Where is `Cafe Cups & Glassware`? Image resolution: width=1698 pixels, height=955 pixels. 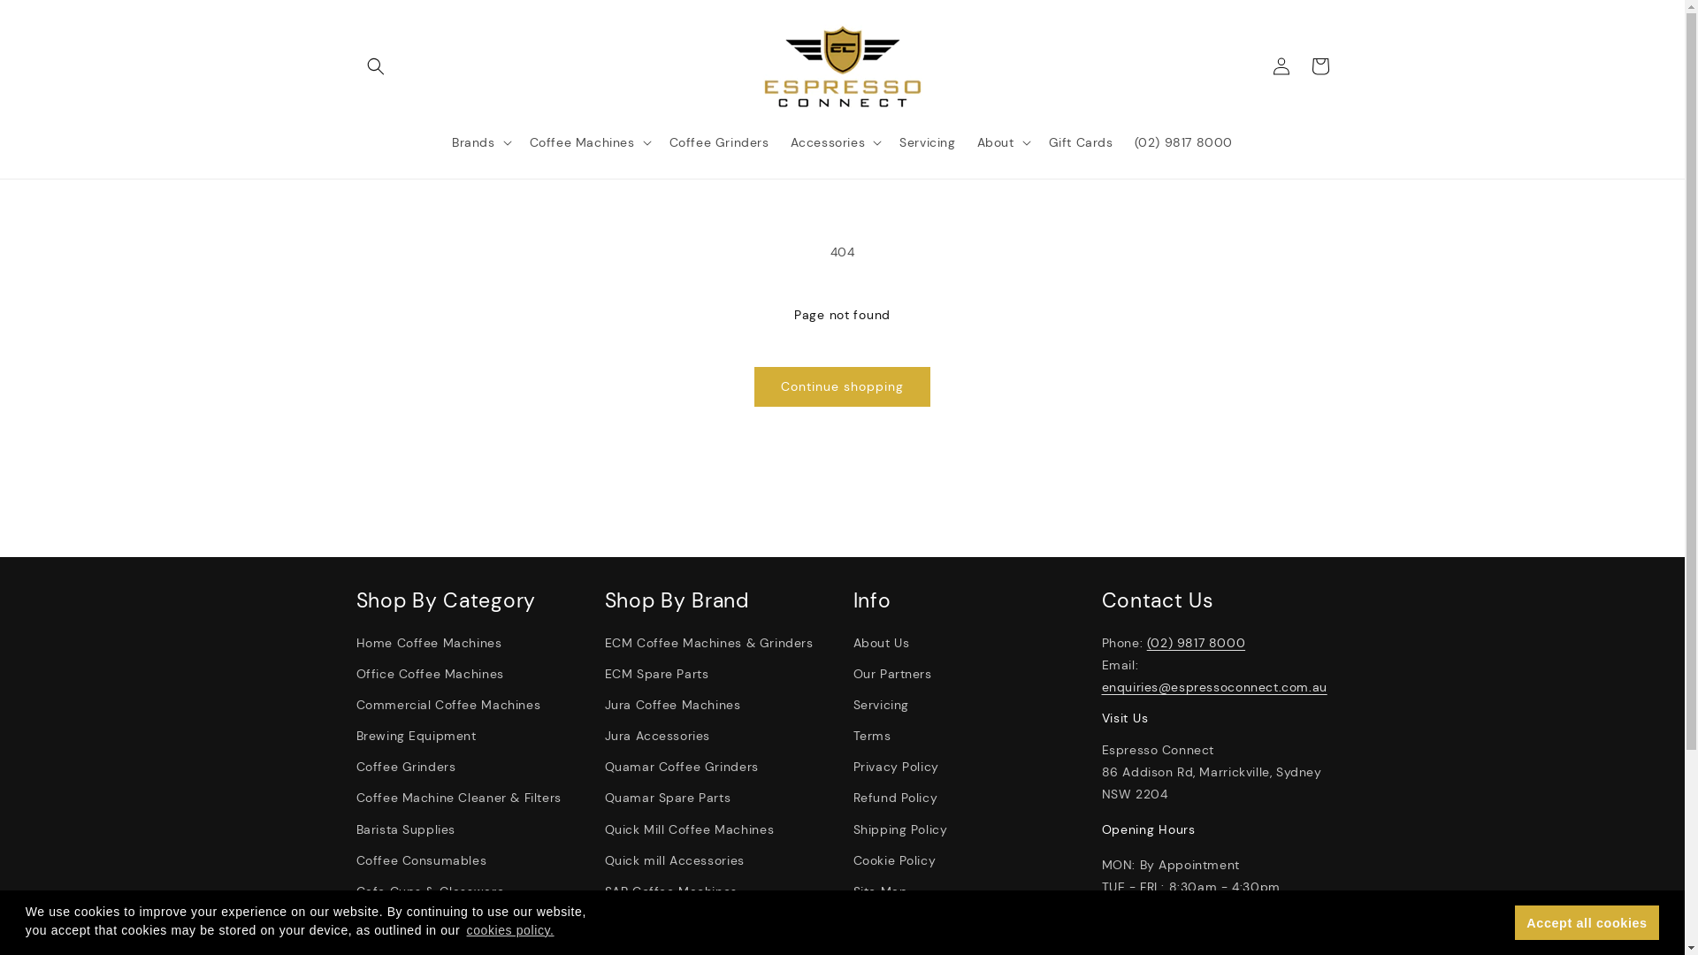 Cafe Cups & Glassware is located at coordinates (430, 891).